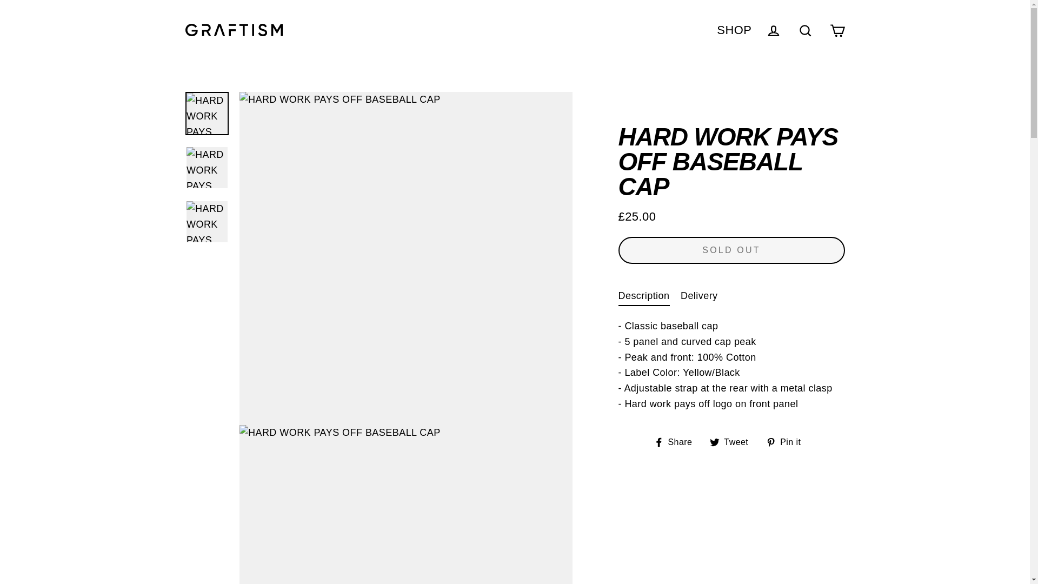  Describe the element at coordinates (677, 441) in the screenshot. I see `Share on Facebook` at that location.